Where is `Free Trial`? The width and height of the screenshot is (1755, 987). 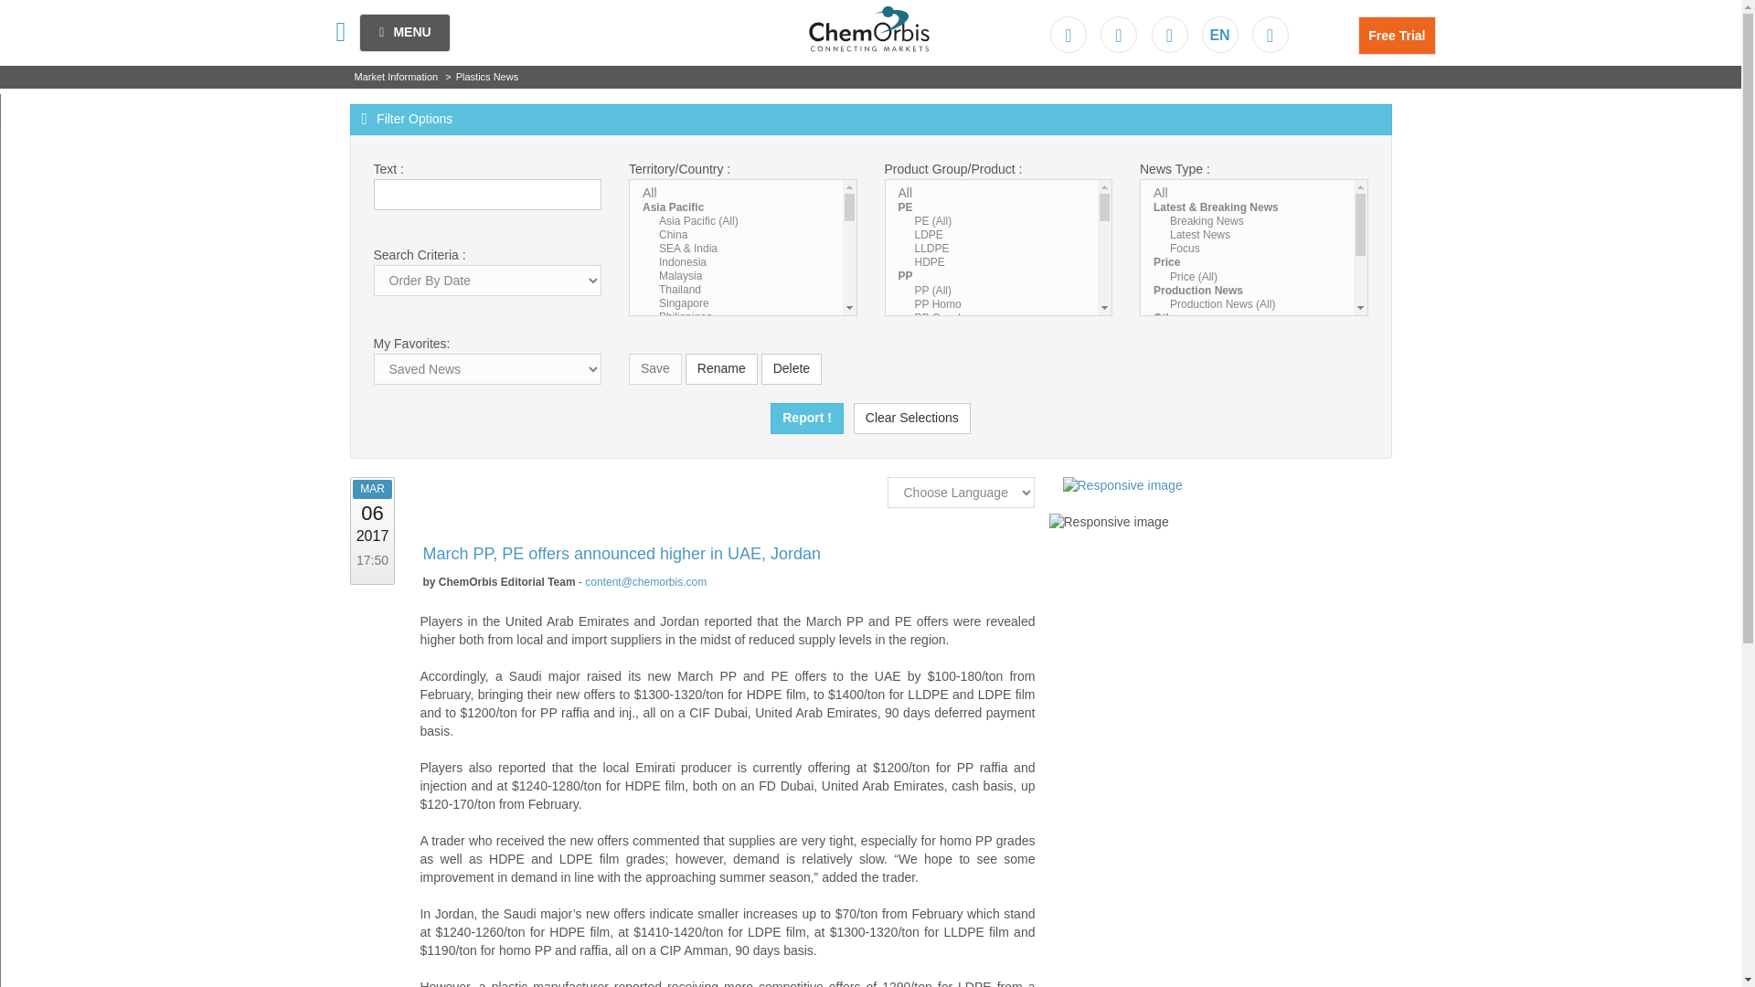 Free Trial is located at coordinates (1397, 36).